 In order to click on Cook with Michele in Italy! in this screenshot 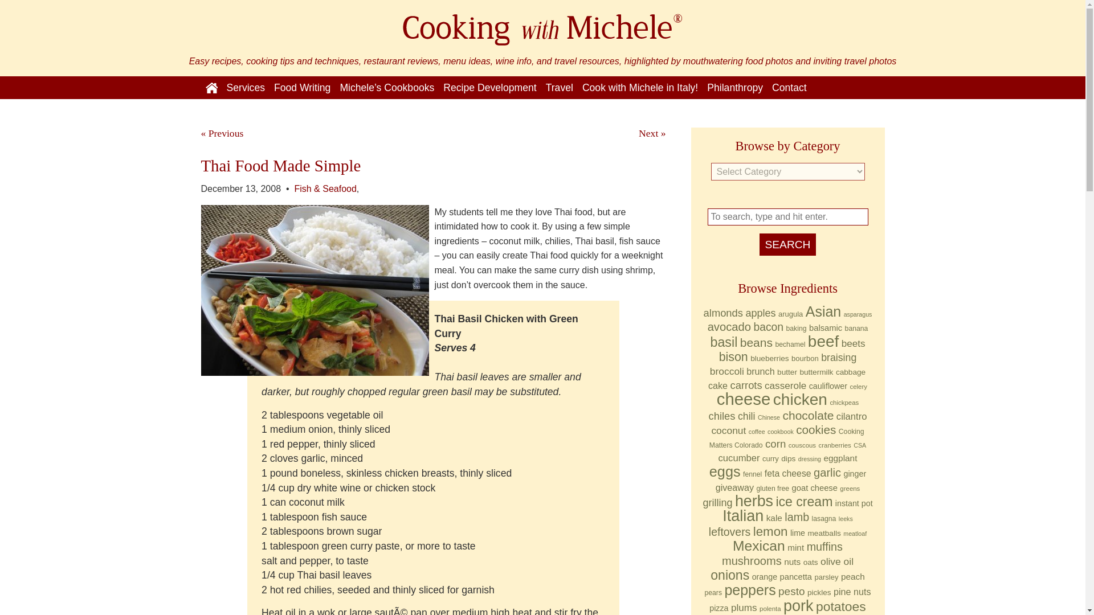, I will do `click(639, 88)`.